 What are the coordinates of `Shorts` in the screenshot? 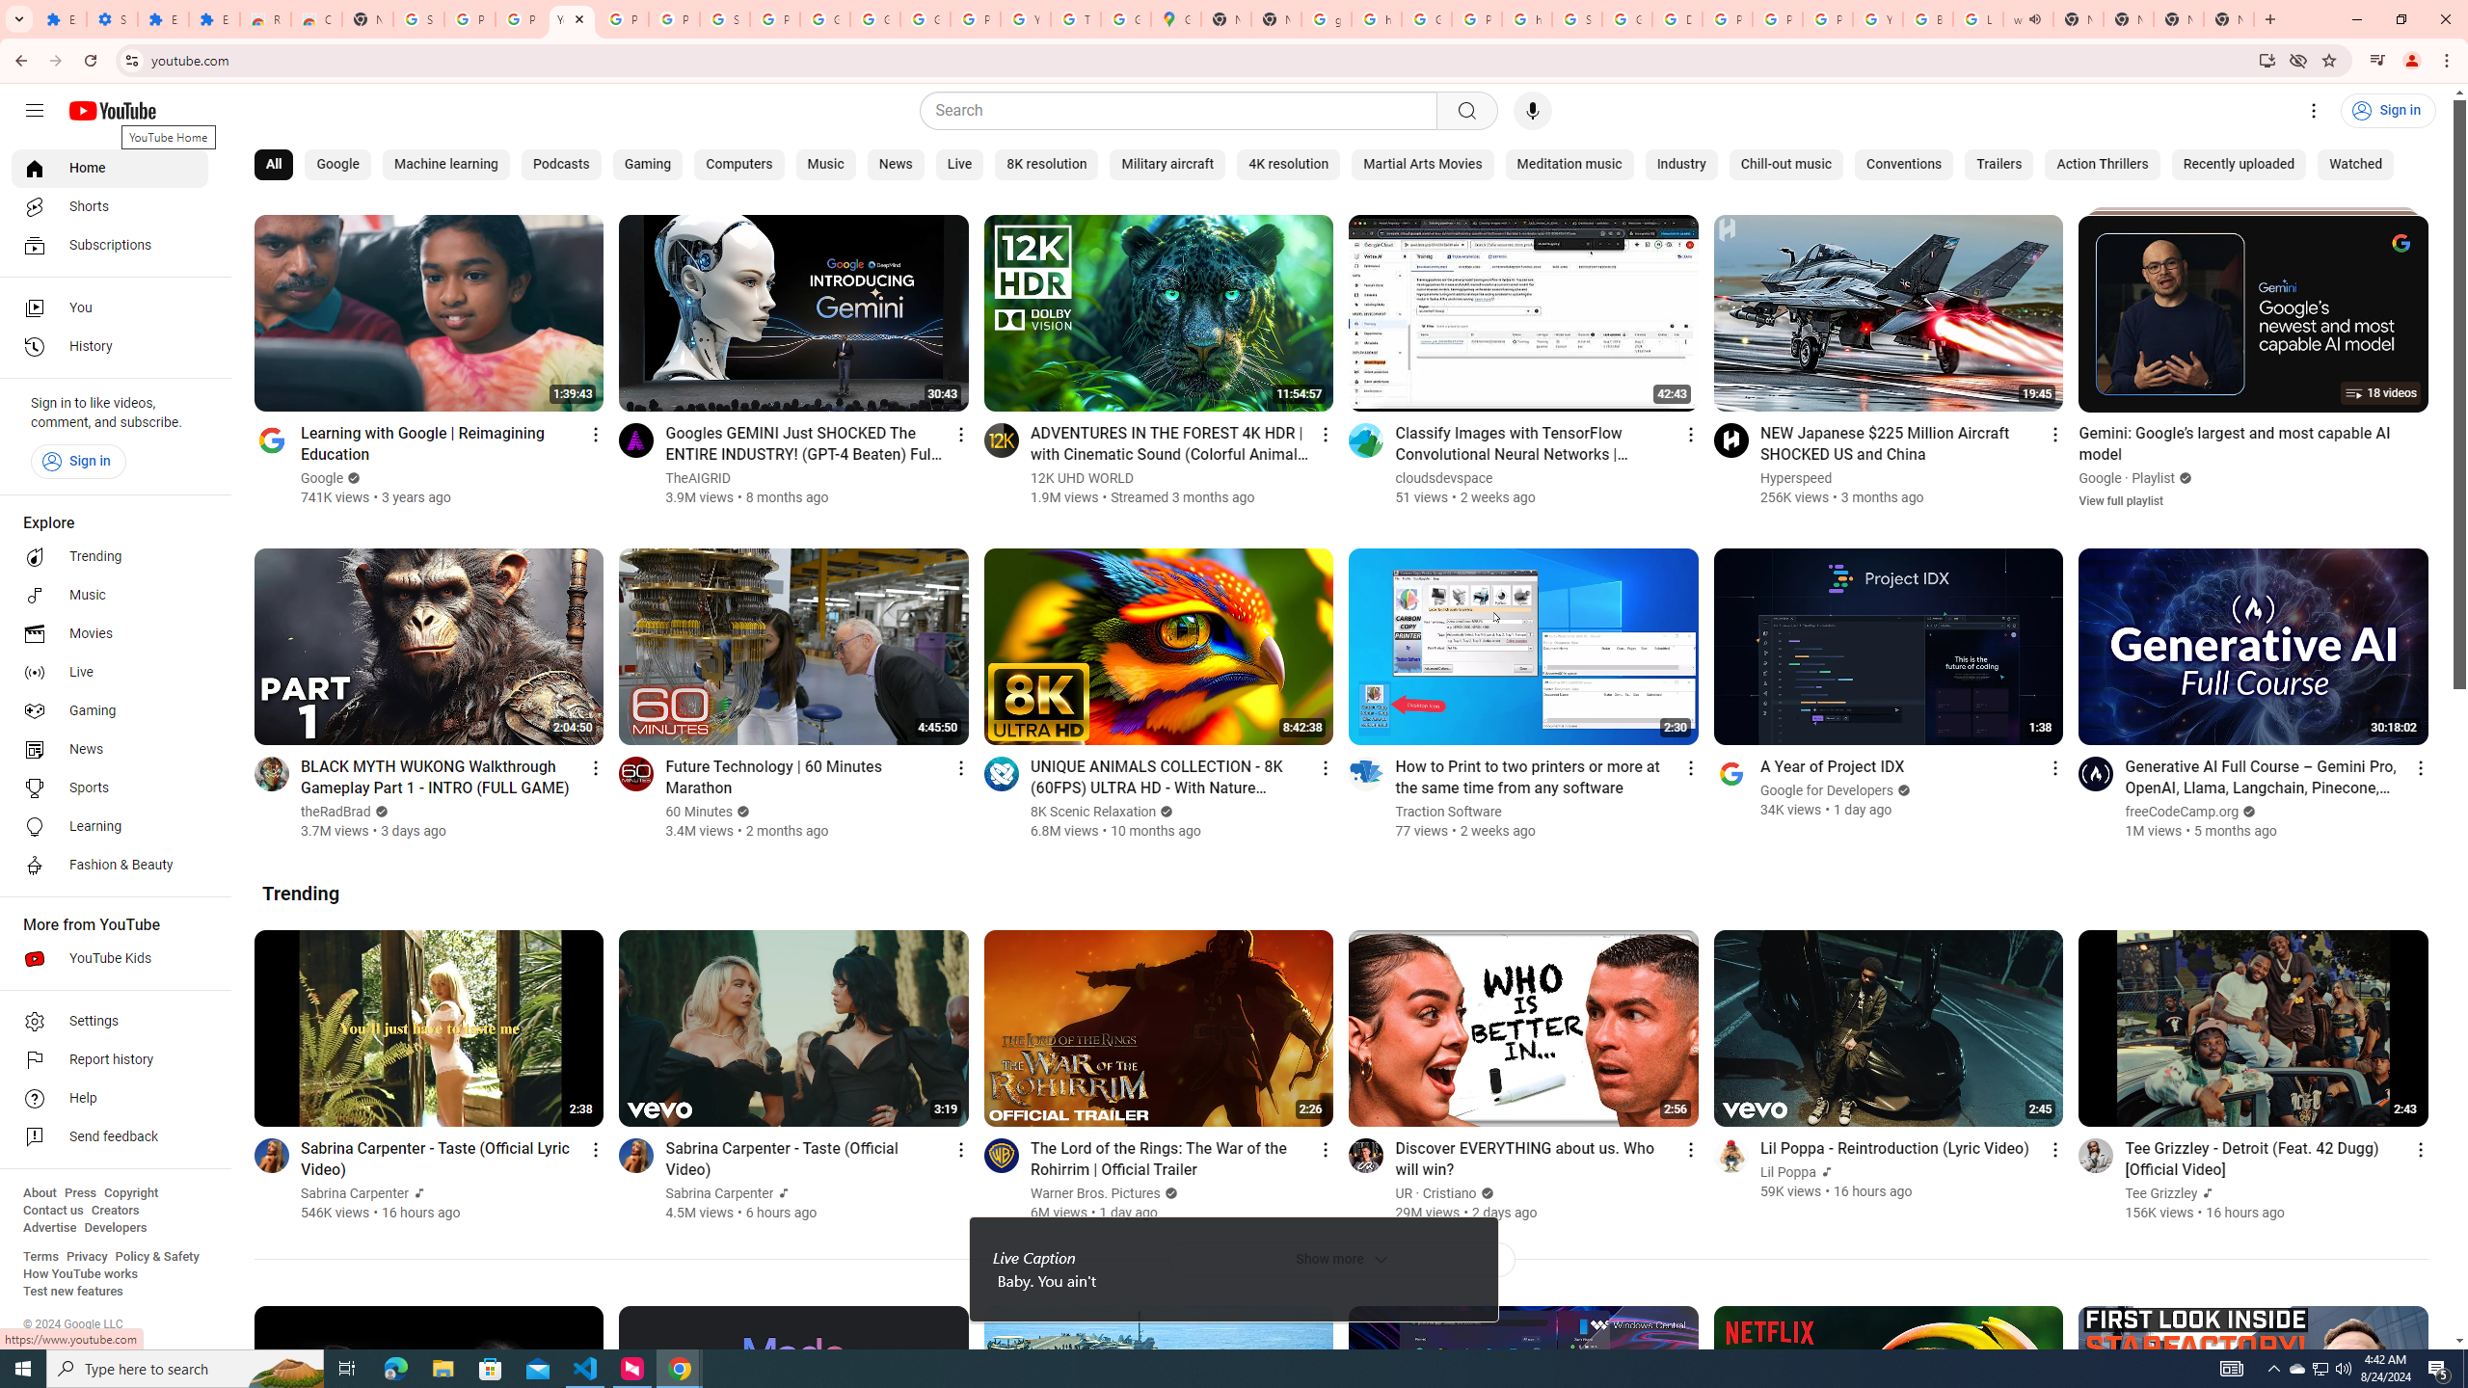 It's located at (110, 206).